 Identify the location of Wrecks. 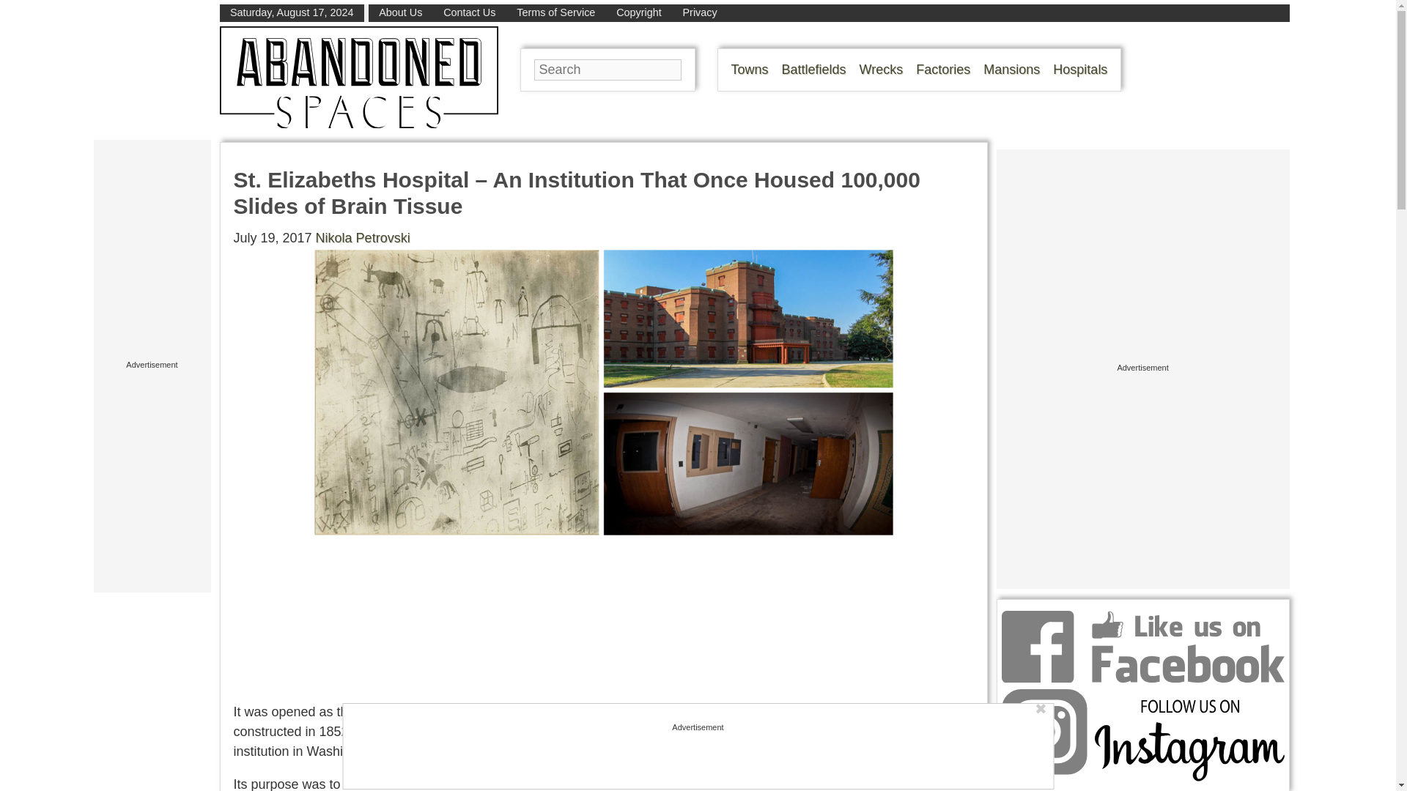
(881, 69).